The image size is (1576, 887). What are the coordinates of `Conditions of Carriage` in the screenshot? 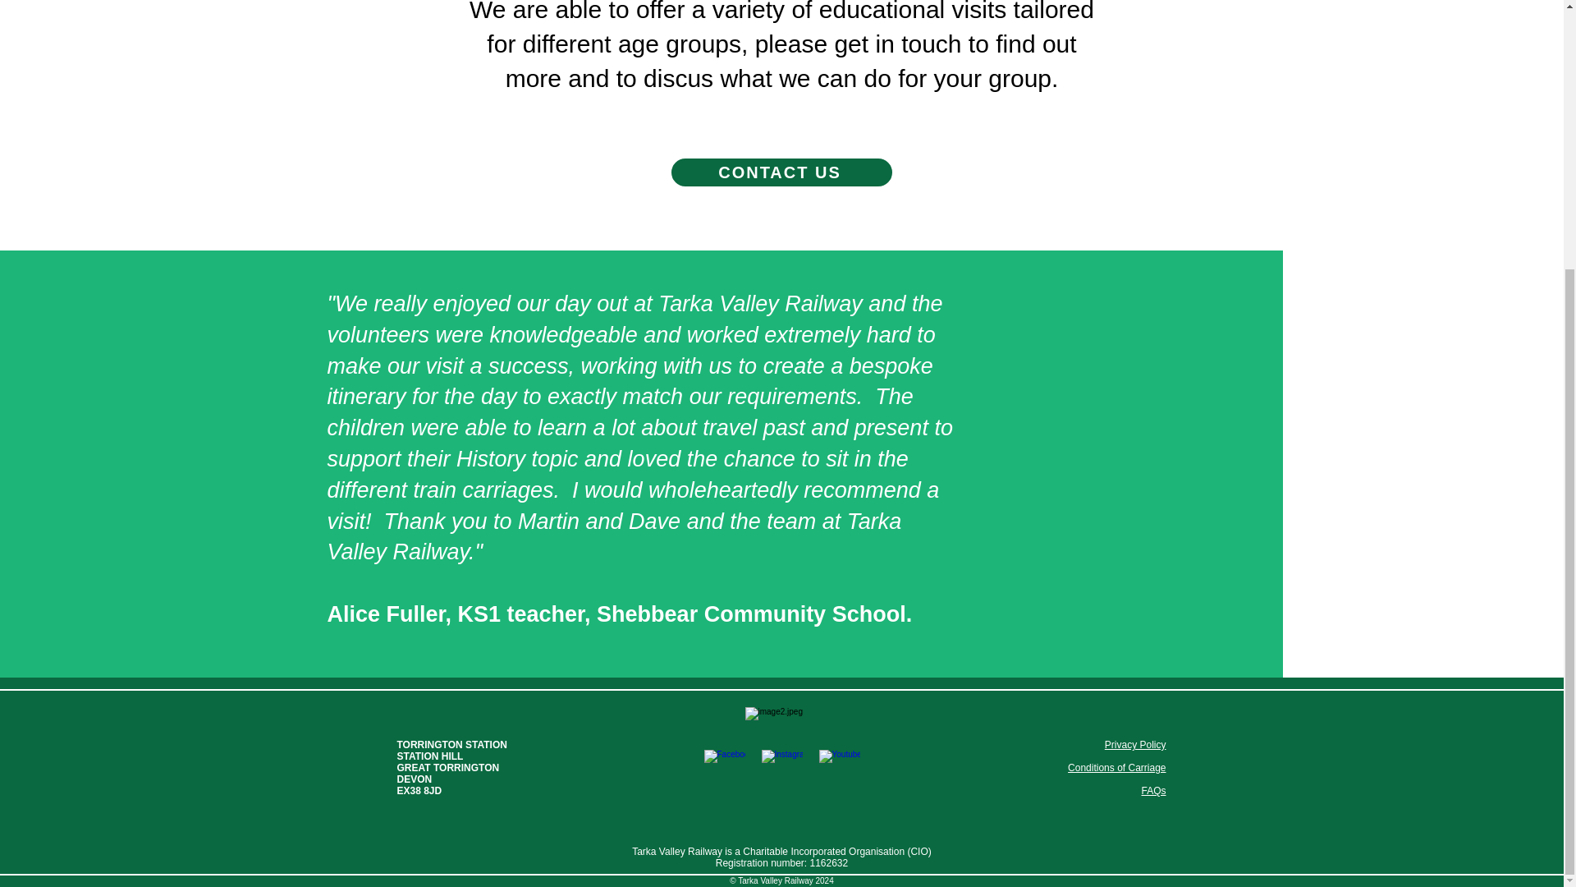 It's located at (1116, 767).